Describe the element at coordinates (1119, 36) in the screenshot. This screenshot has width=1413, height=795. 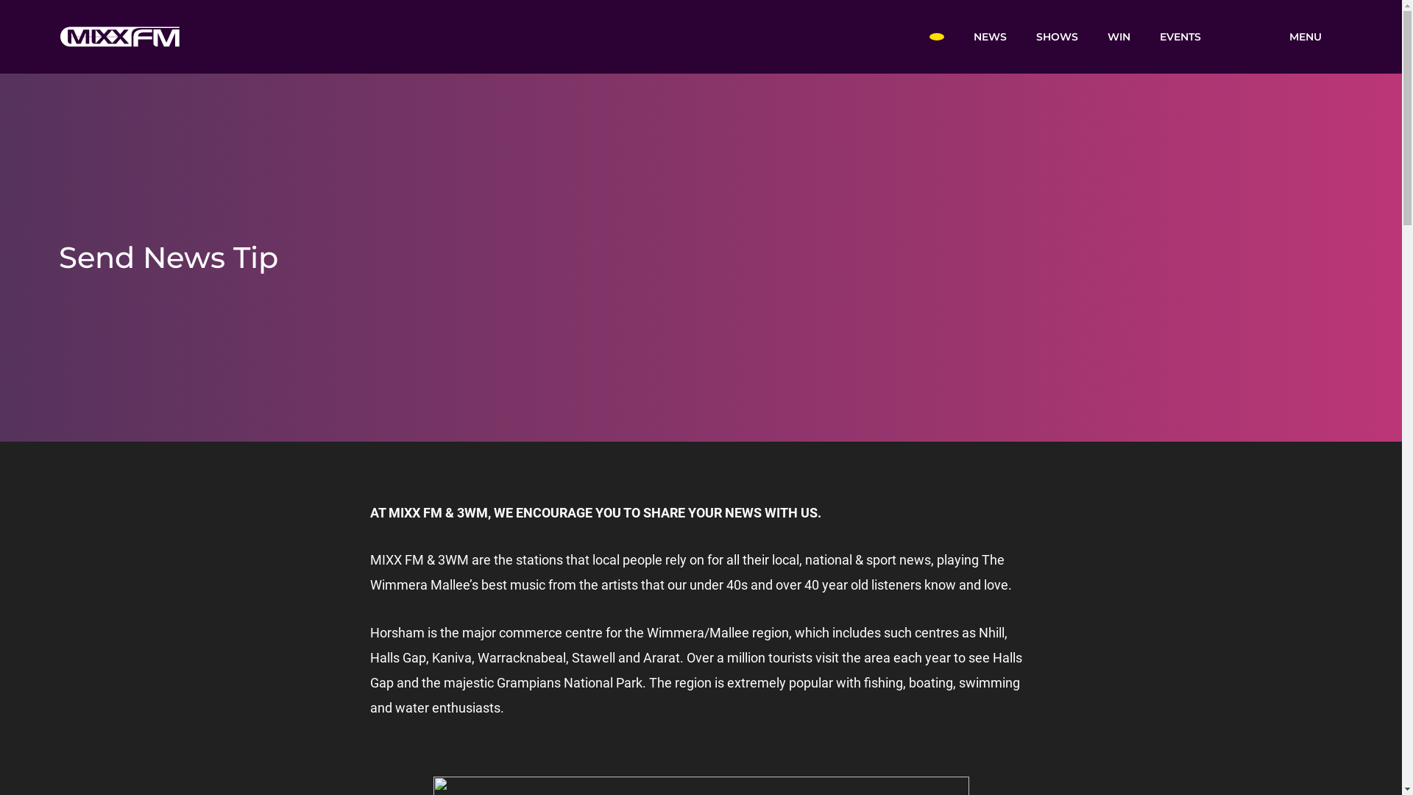
I see `WIN` at that location.